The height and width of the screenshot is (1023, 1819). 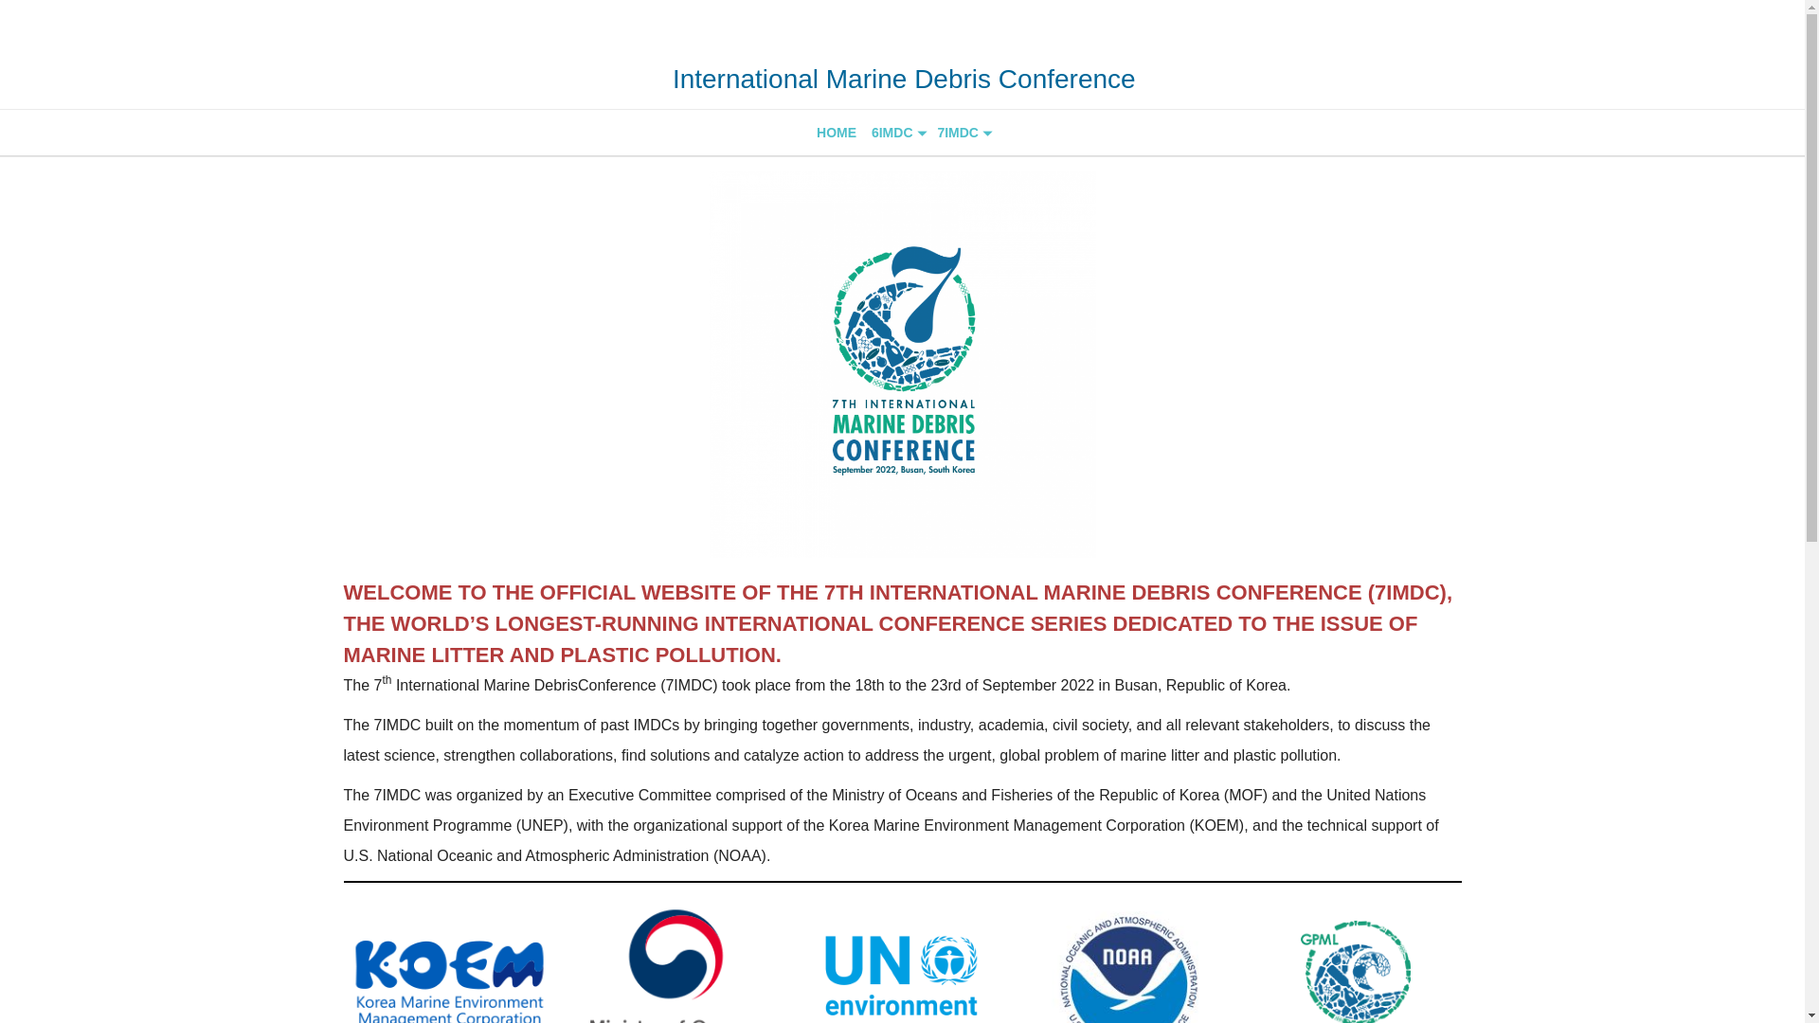 I want to click on 6IMDC, so click(x=896, y=133).